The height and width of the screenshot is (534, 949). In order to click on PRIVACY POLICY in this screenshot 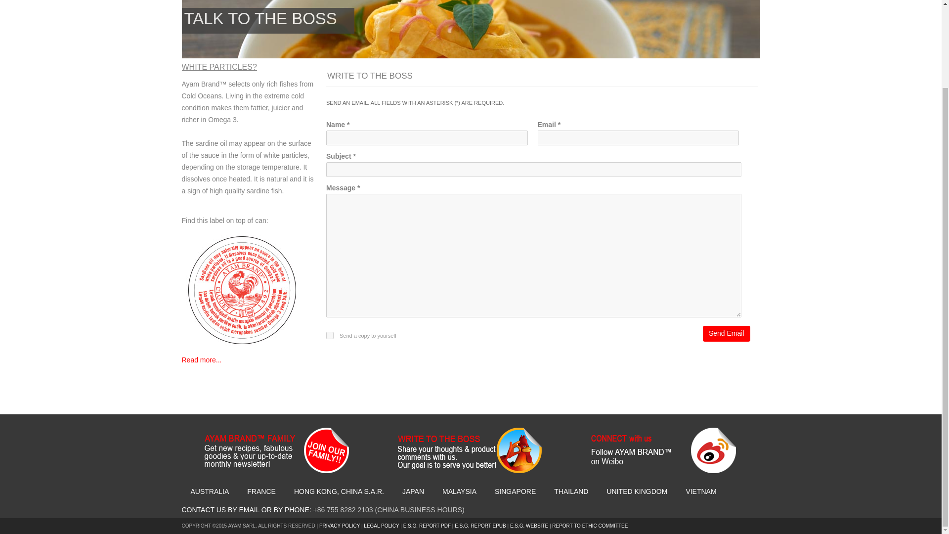, I will do `click(340, 526)`.